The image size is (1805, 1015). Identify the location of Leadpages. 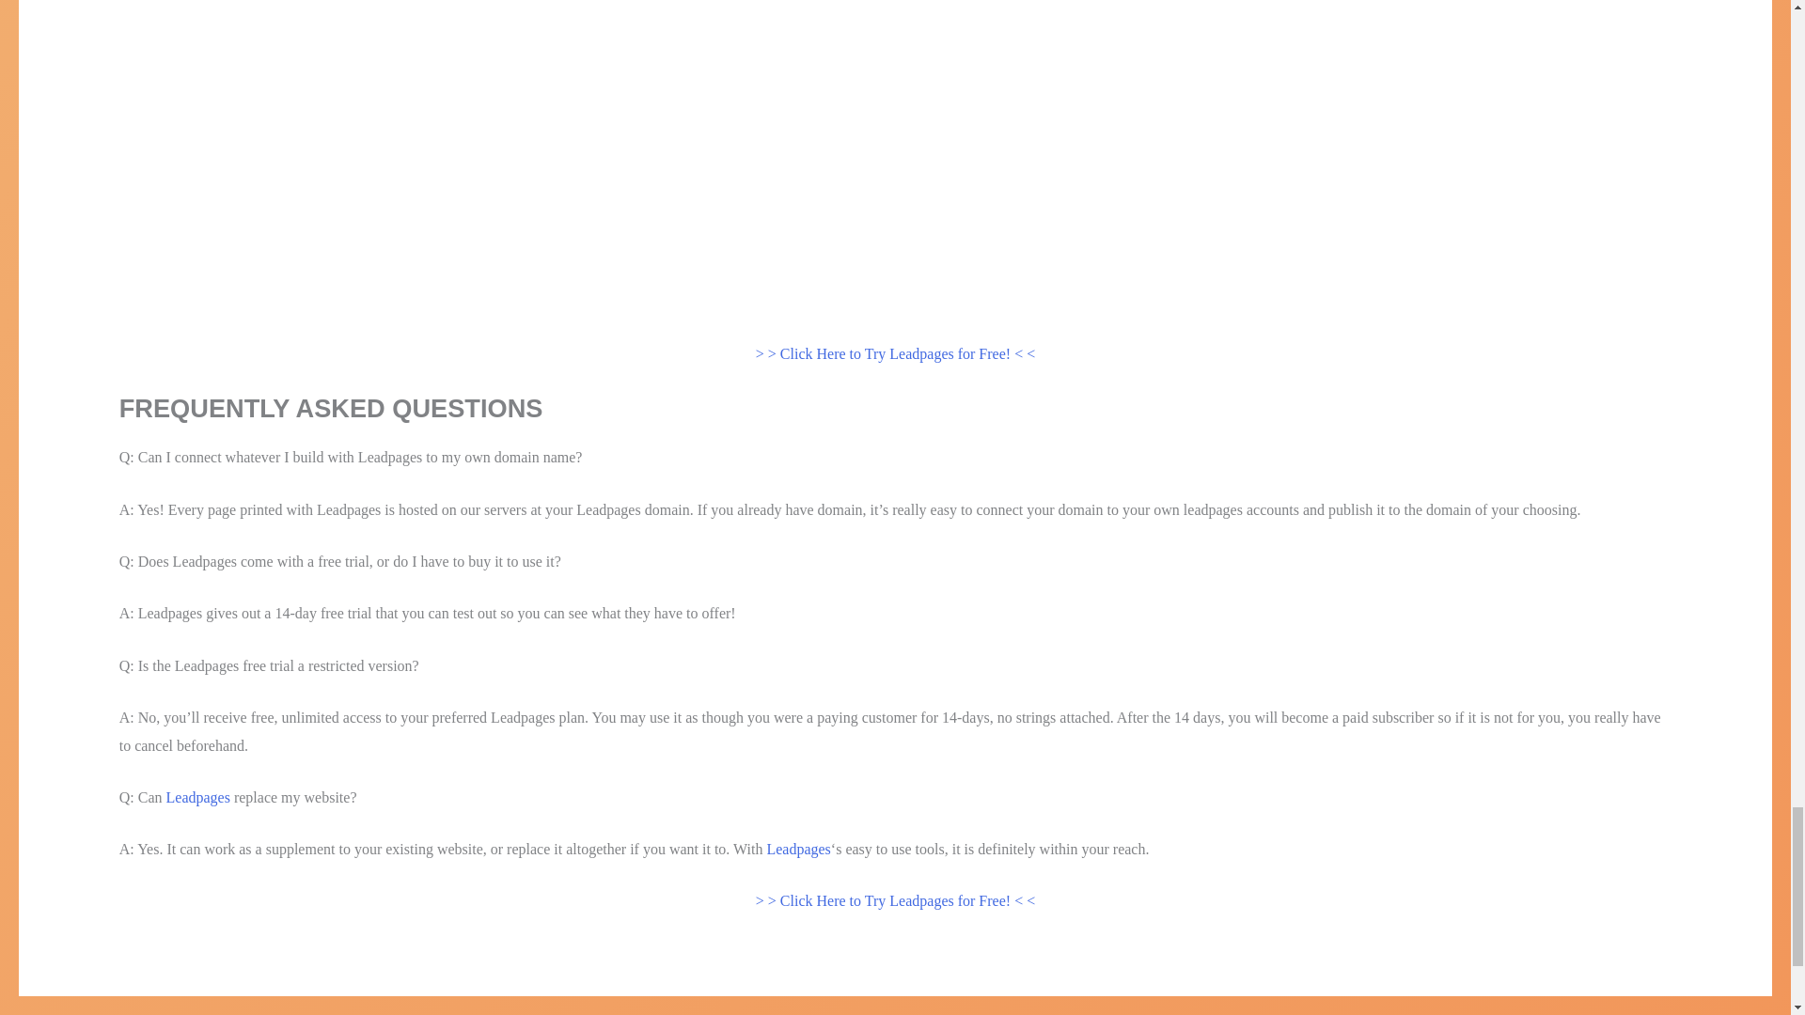
(797, 849).